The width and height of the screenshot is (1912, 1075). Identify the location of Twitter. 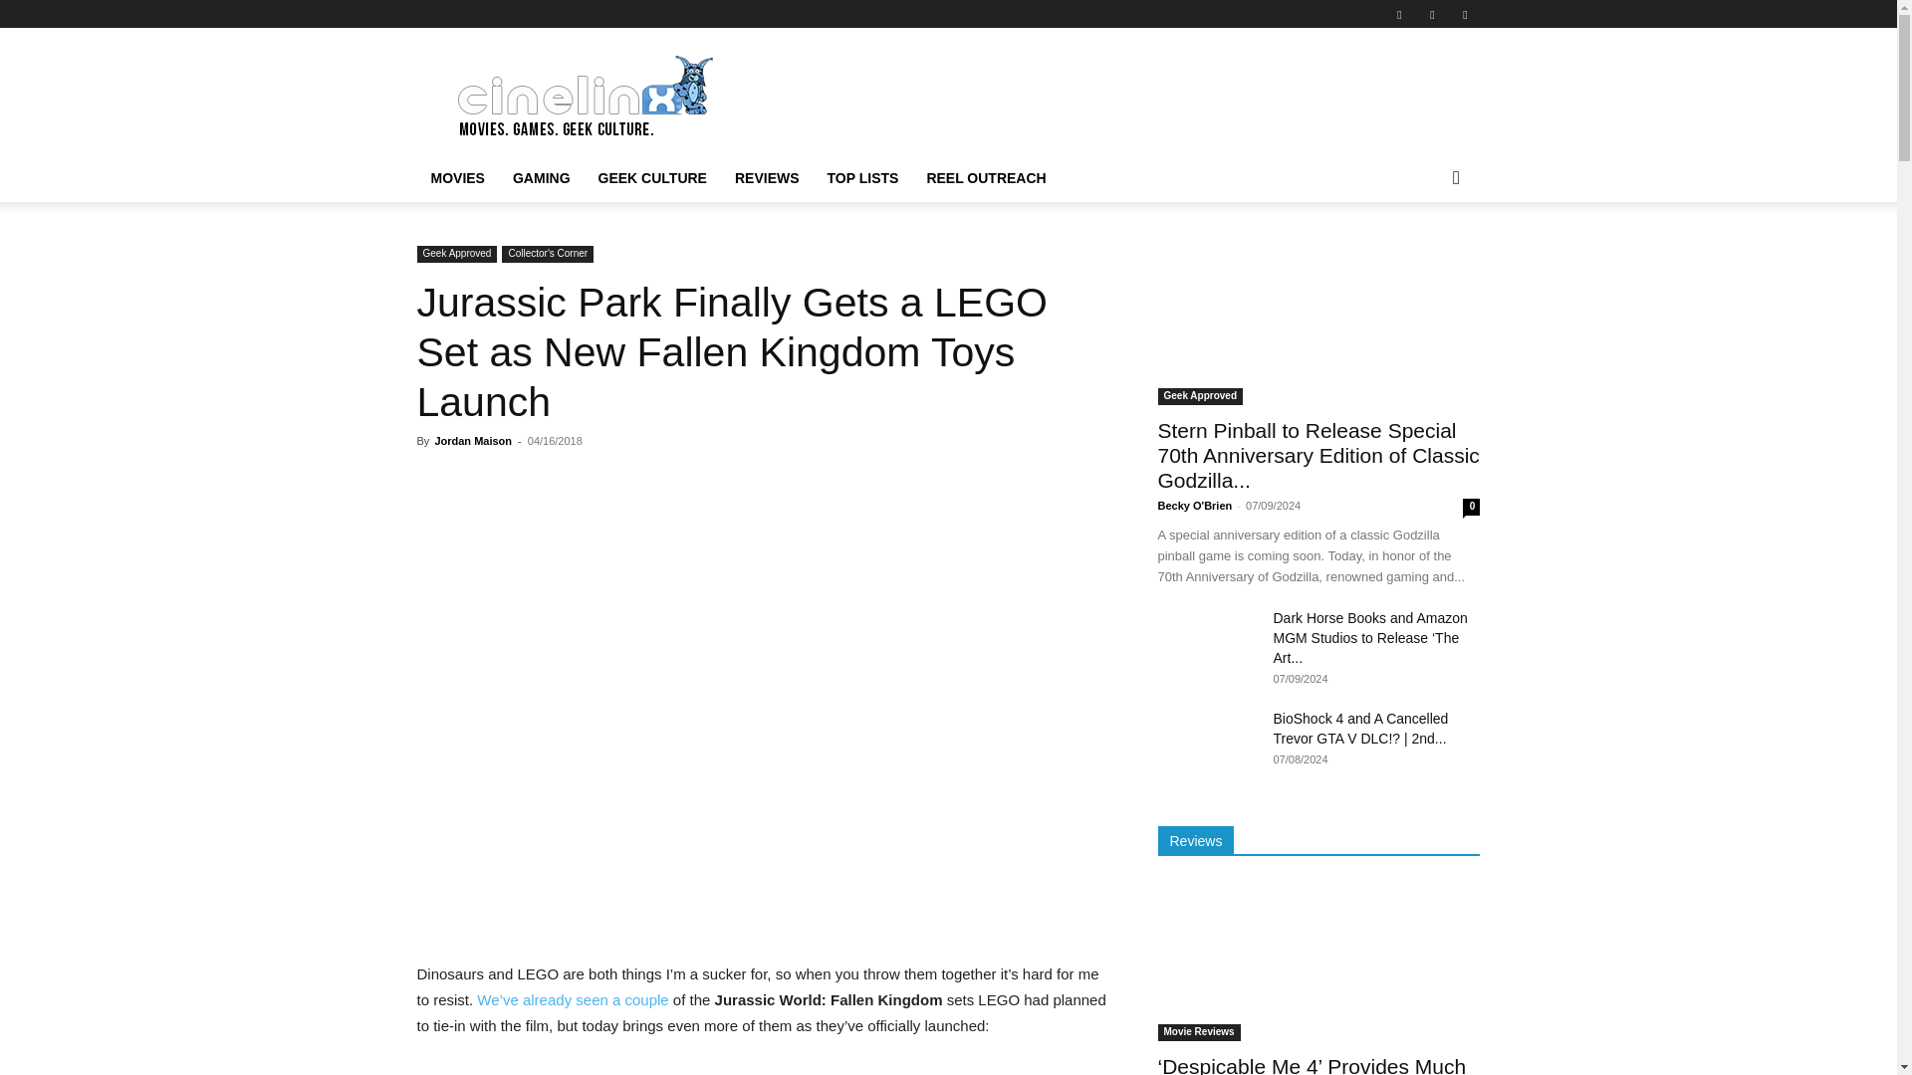
(1432, 14).